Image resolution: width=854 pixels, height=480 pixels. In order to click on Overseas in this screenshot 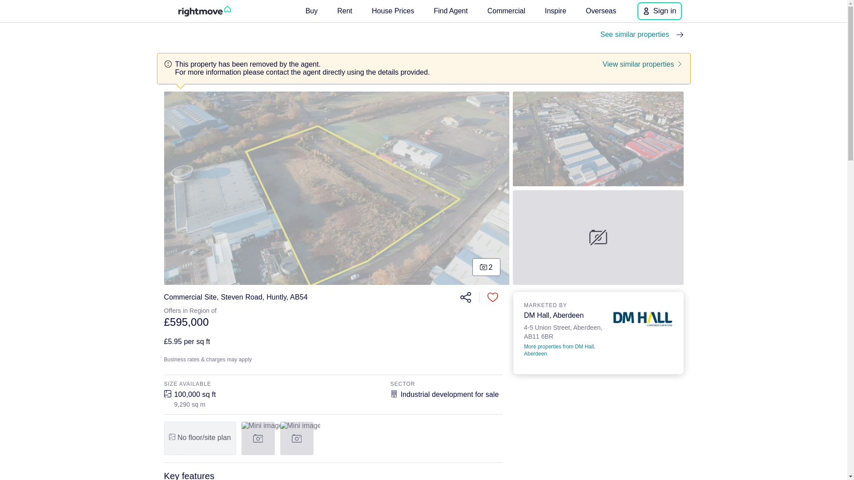, I will do `click(451, 11)`.